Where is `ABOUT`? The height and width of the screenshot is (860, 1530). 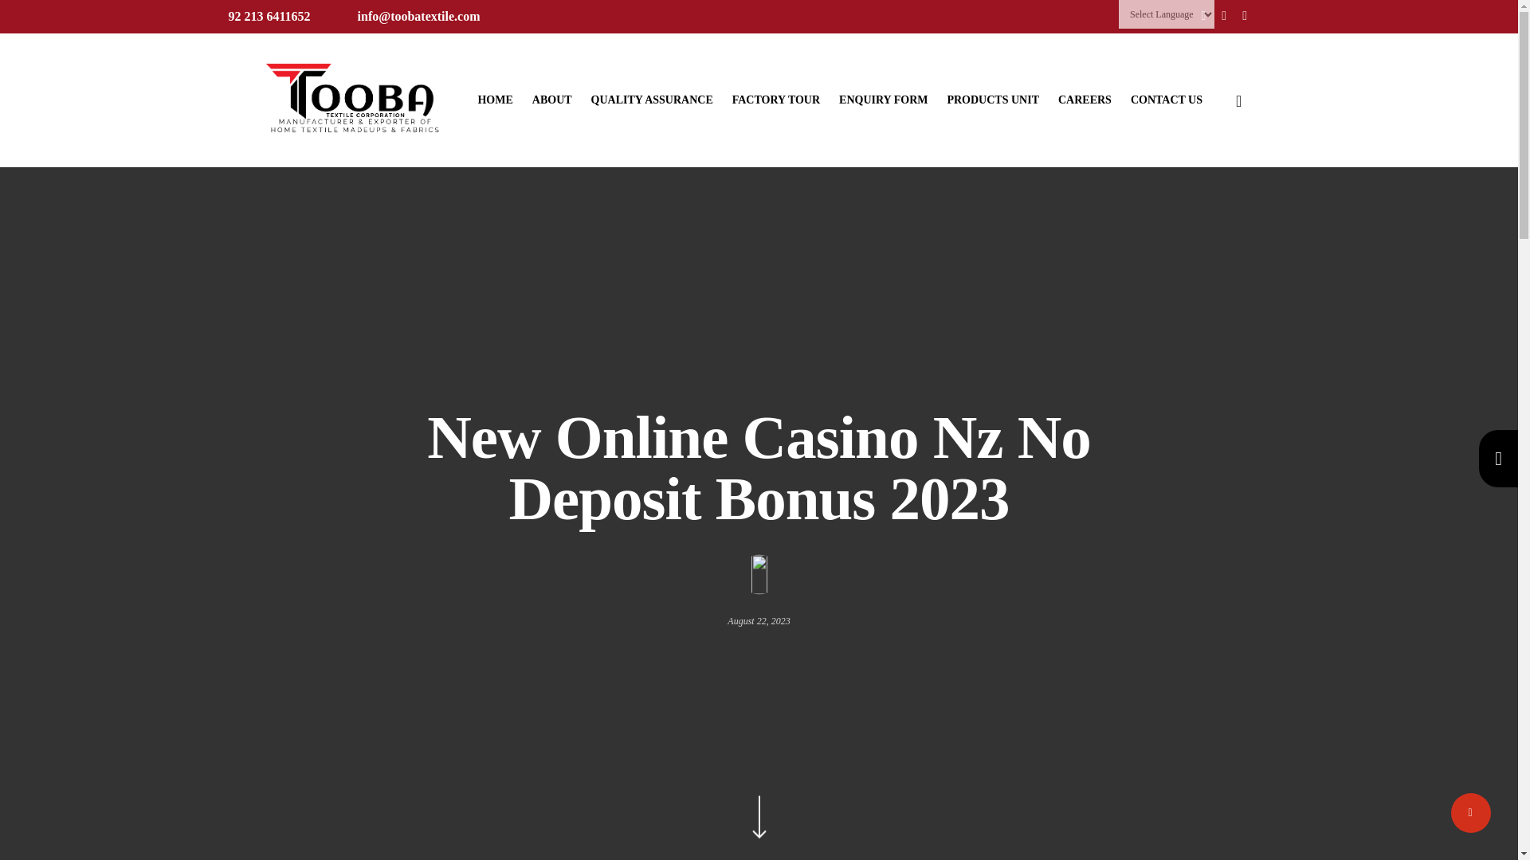
ABOUT is located at coordinates (552, 100).